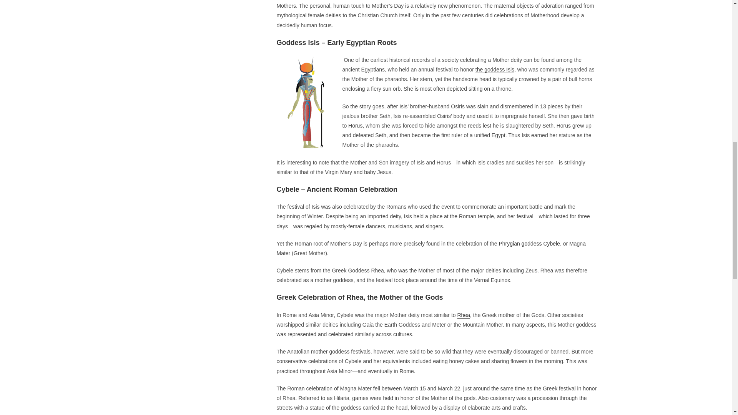  I want to click on Phrygian goddess Cybele, so click(529, 244).